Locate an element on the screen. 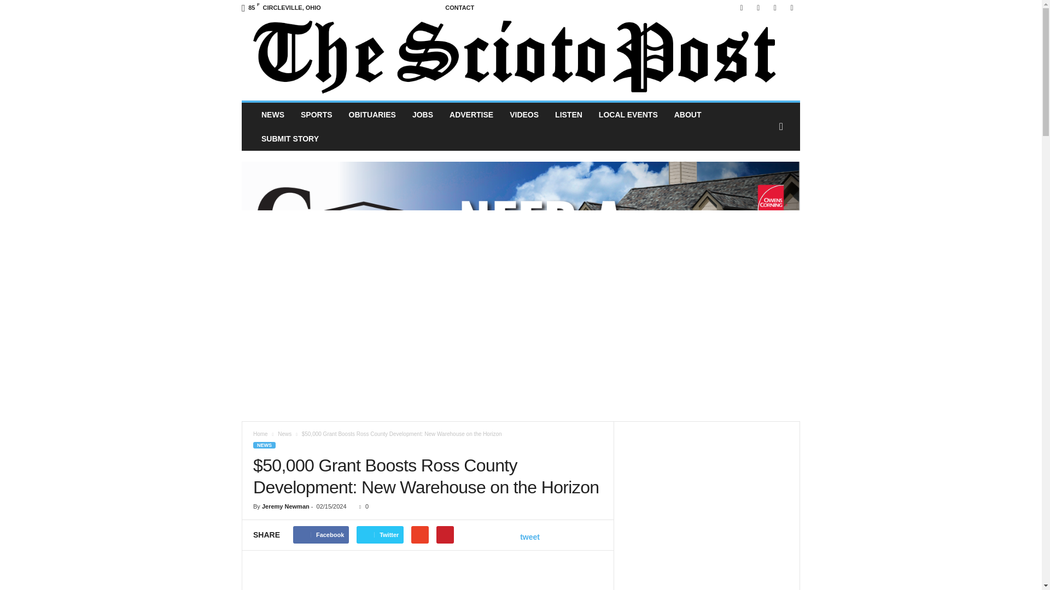  NEWS is located at coordinates (272, 115).